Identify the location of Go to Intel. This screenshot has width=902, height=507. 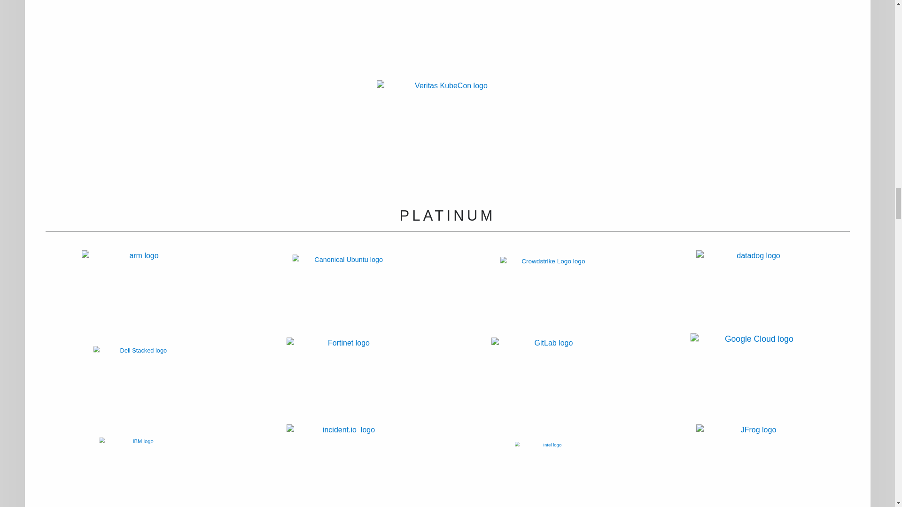
(588, 474).